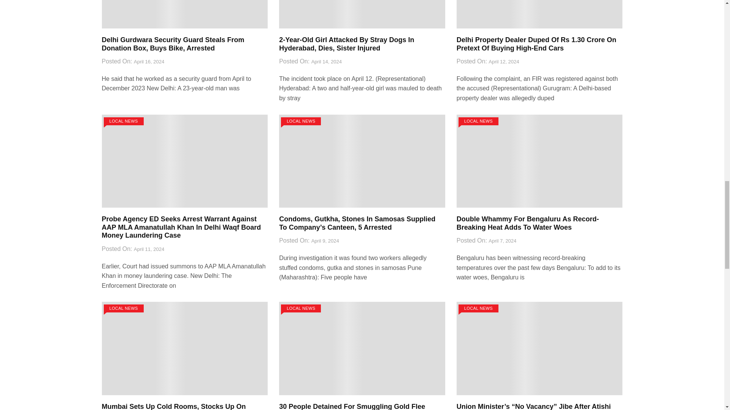 The width and height of the screenshot is (730, 410). What do you see at coordinates (149, 62) in the screenshot?
I see `April 16, 2024` at bounding box center [149, 62].